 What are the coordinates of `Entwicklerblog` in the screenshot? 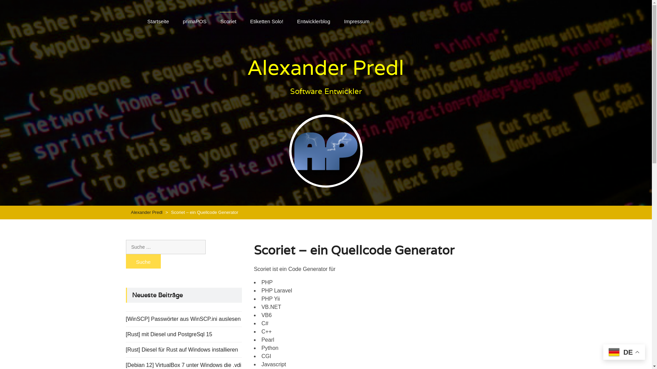 It's located at (313, 22).